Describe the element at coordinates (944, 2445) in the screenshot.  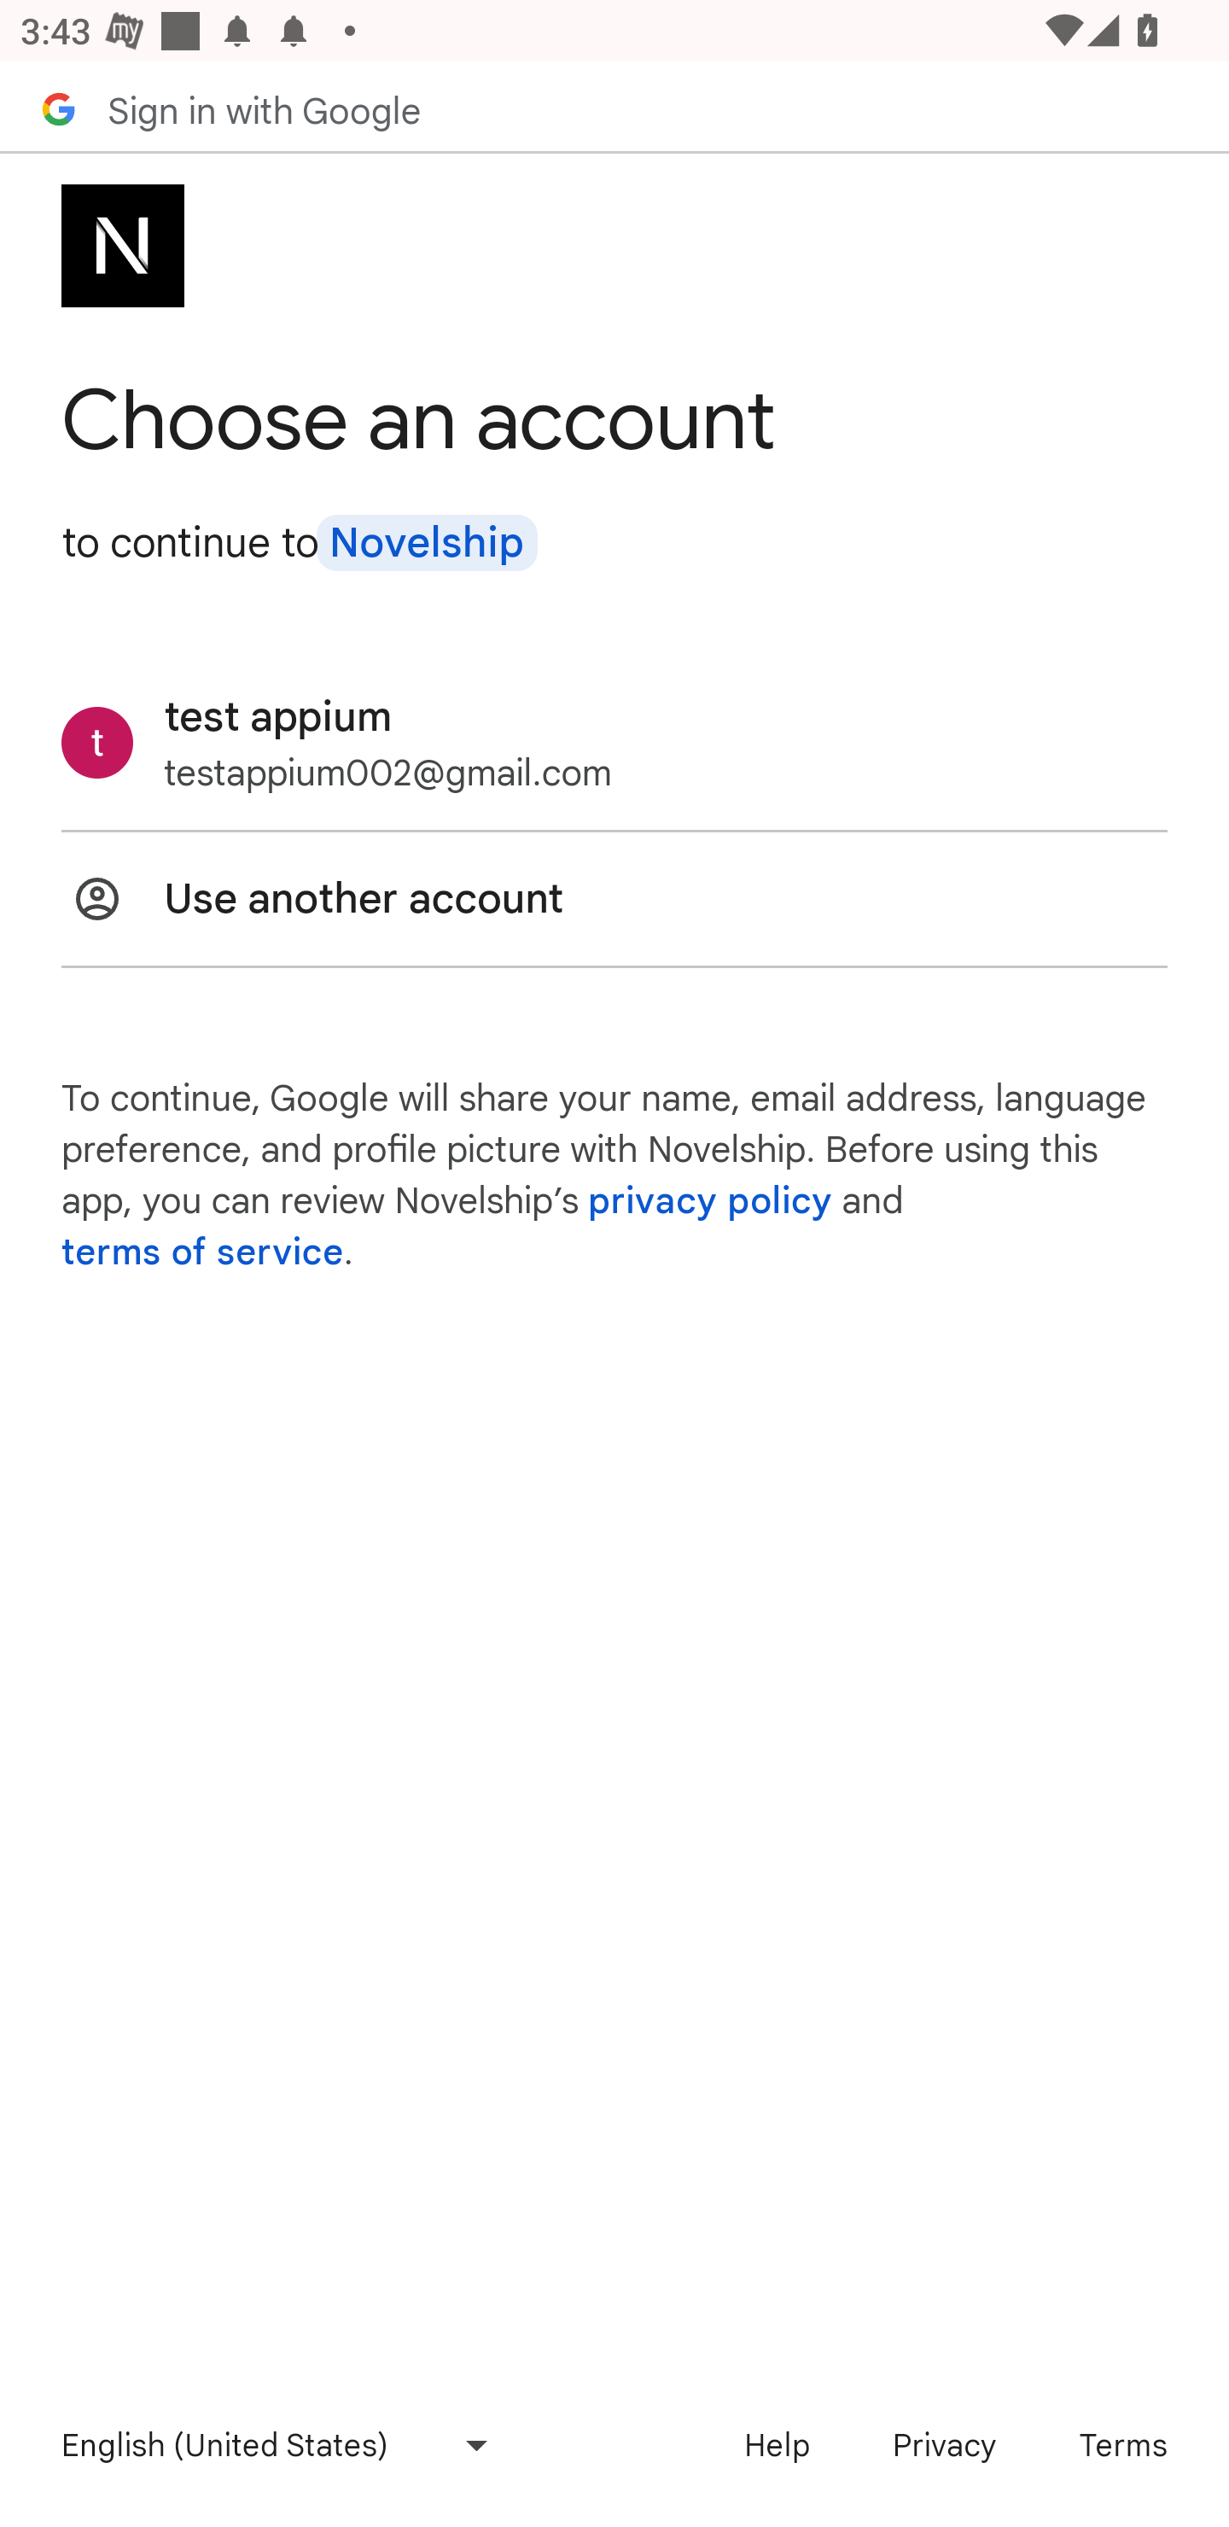
I see `Privacy` at that location.